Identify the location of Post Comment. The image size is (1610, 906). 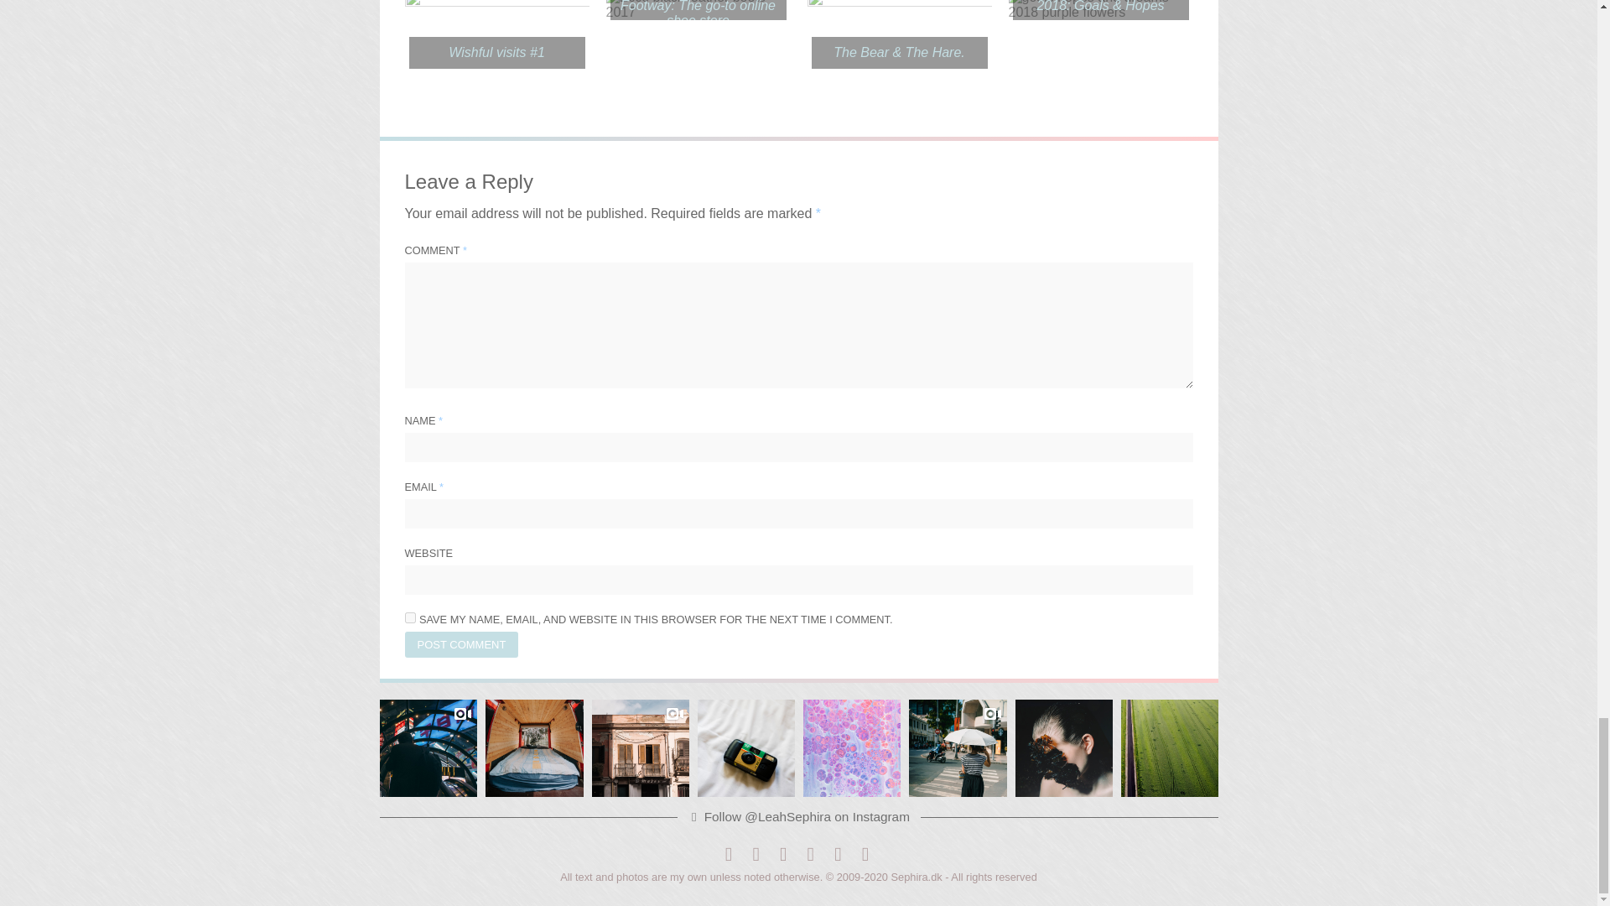
(461, 644).